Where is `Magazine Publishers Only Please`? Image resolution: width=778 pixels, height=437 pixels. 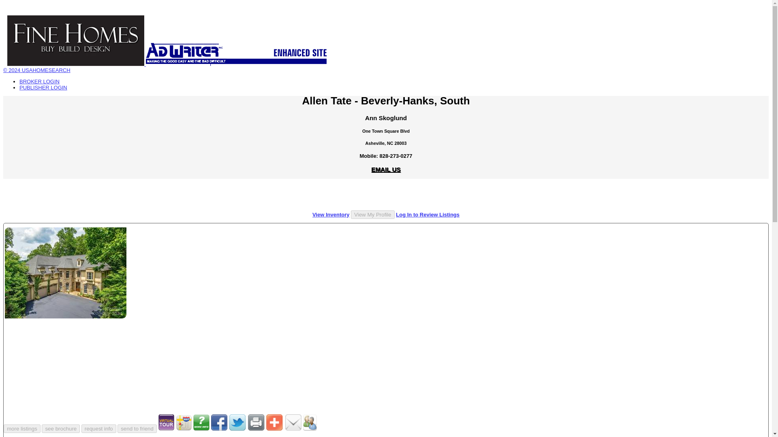
Magazine Publishers Only Please is located at coordinates (43, 87).